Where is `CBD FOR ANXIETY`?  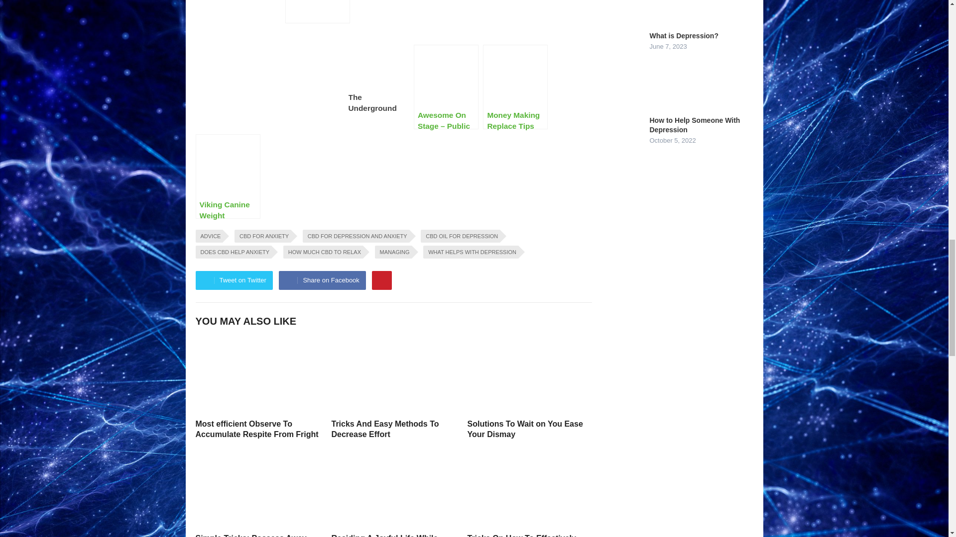
CBD FOR ANXIETY is located at coordinates (262, 236).